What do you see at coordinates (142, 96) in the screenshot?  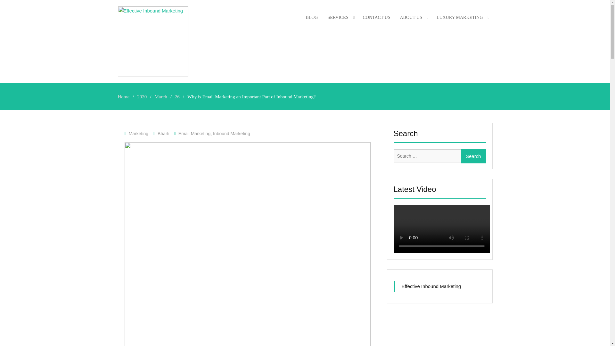 I see `2020` at bounding box center [142, 96].